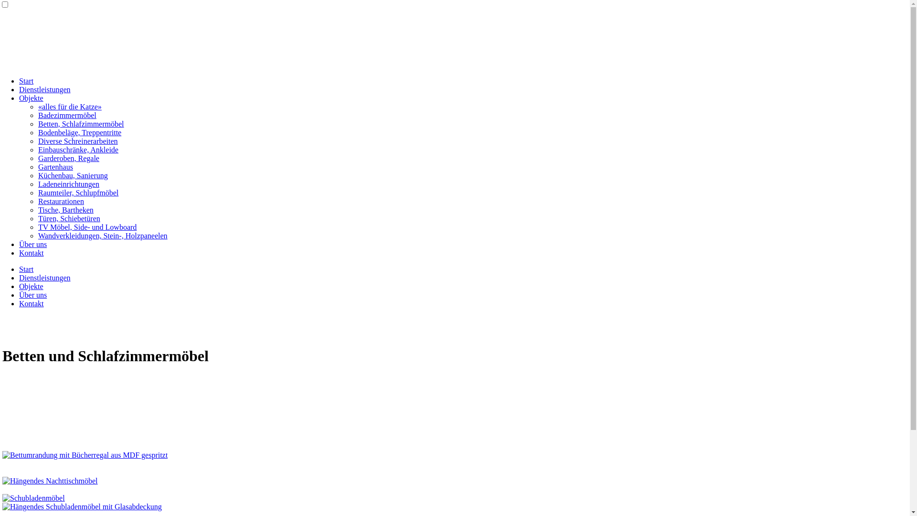 The height and width of the screenshot is (516, 917). What do you see at coordinates (26, 81) in the screenshot?
I see `Start` at bounding box center [26, 81].